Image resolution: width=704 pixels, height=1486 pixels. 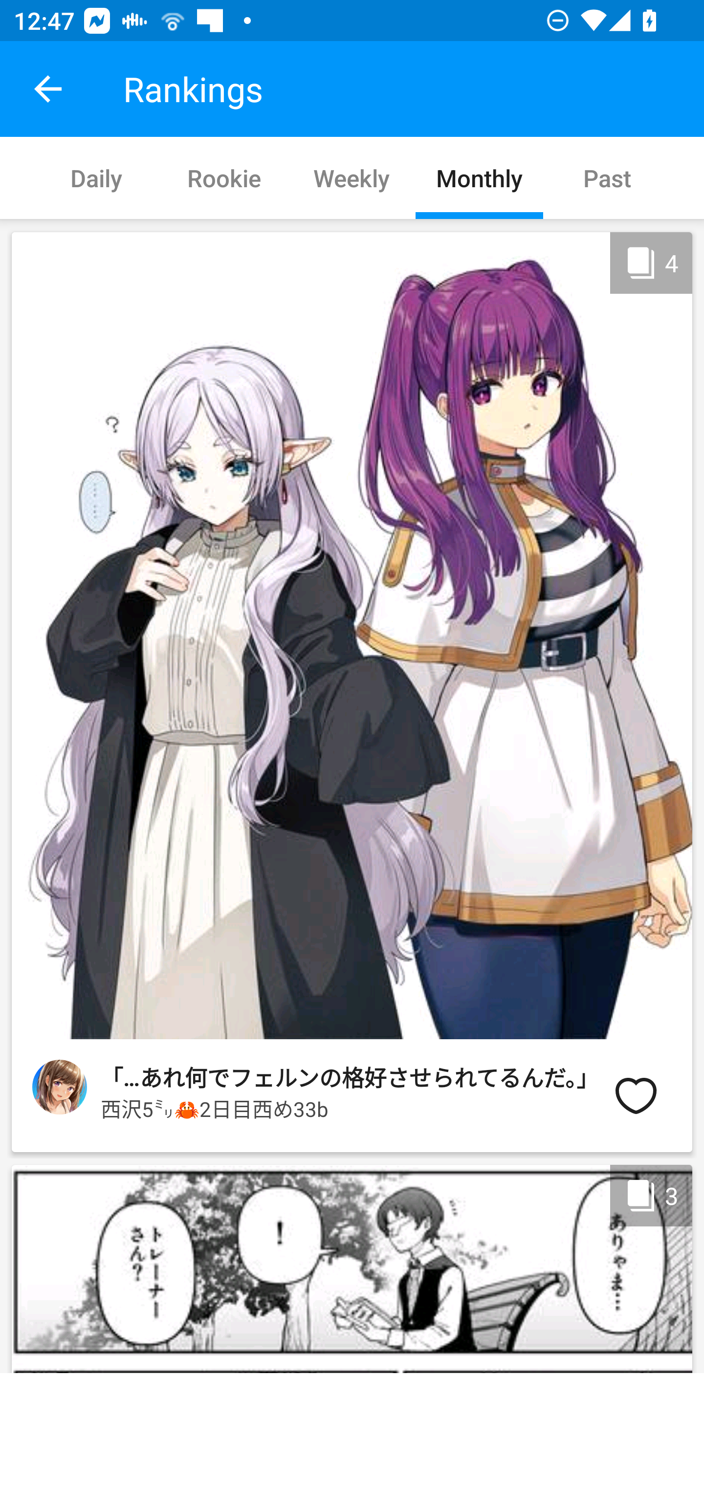 What do you see at coordinates (351, 177) in the screenshot?
I see `Weekly` at bounding box center [351, 177].